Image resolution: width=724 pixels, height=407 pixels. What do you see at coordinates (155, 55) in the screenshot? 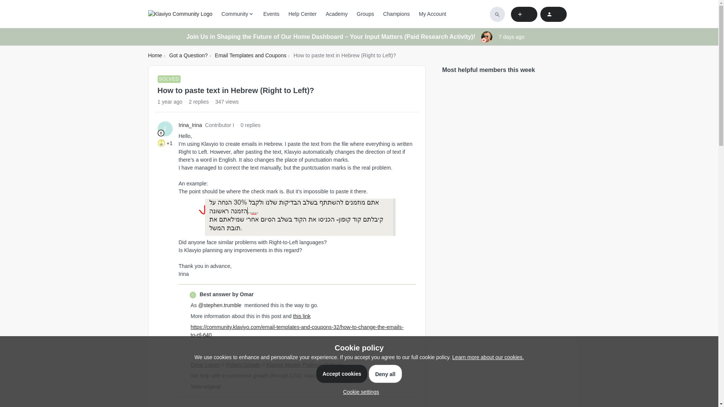
I see `Home` at bounding box center [155, 55].